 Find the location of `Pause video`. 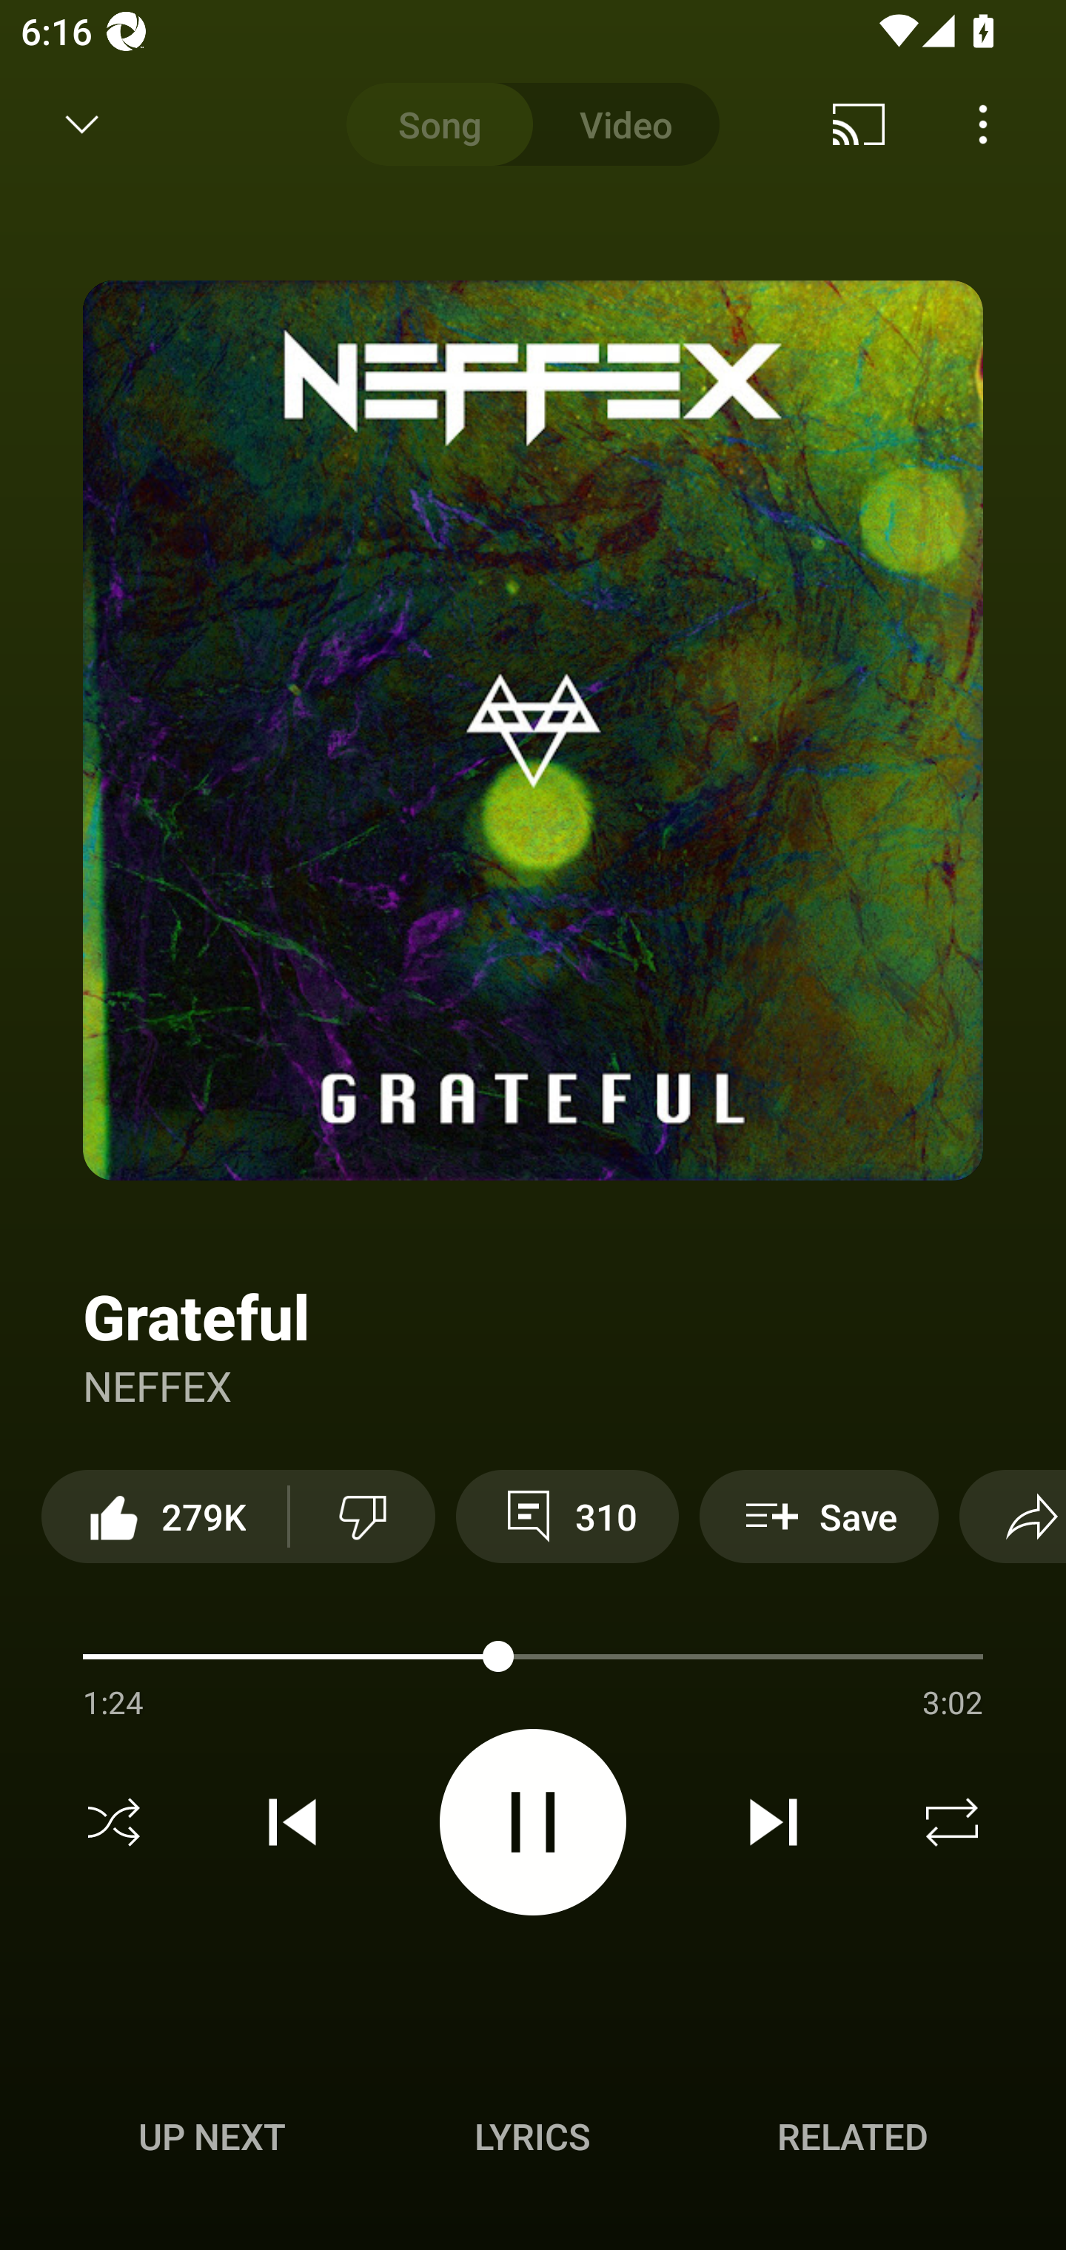

Pause video is located at coordinates (533, 1821).